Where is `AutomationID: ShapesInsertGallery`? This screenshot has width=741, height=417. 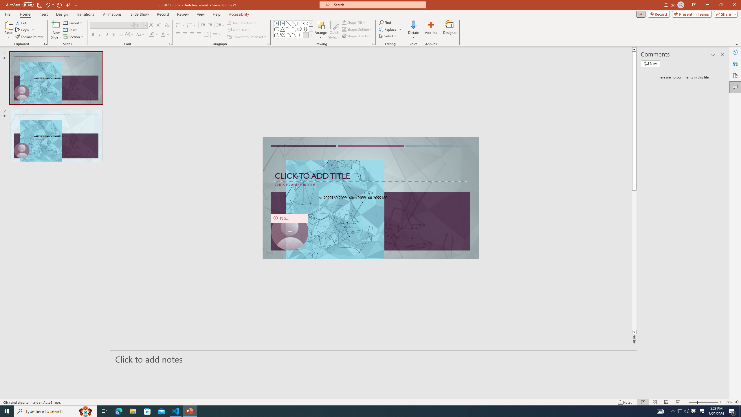 AutomationID: ShapesInsertGallery is located at coordinates (294, 29).